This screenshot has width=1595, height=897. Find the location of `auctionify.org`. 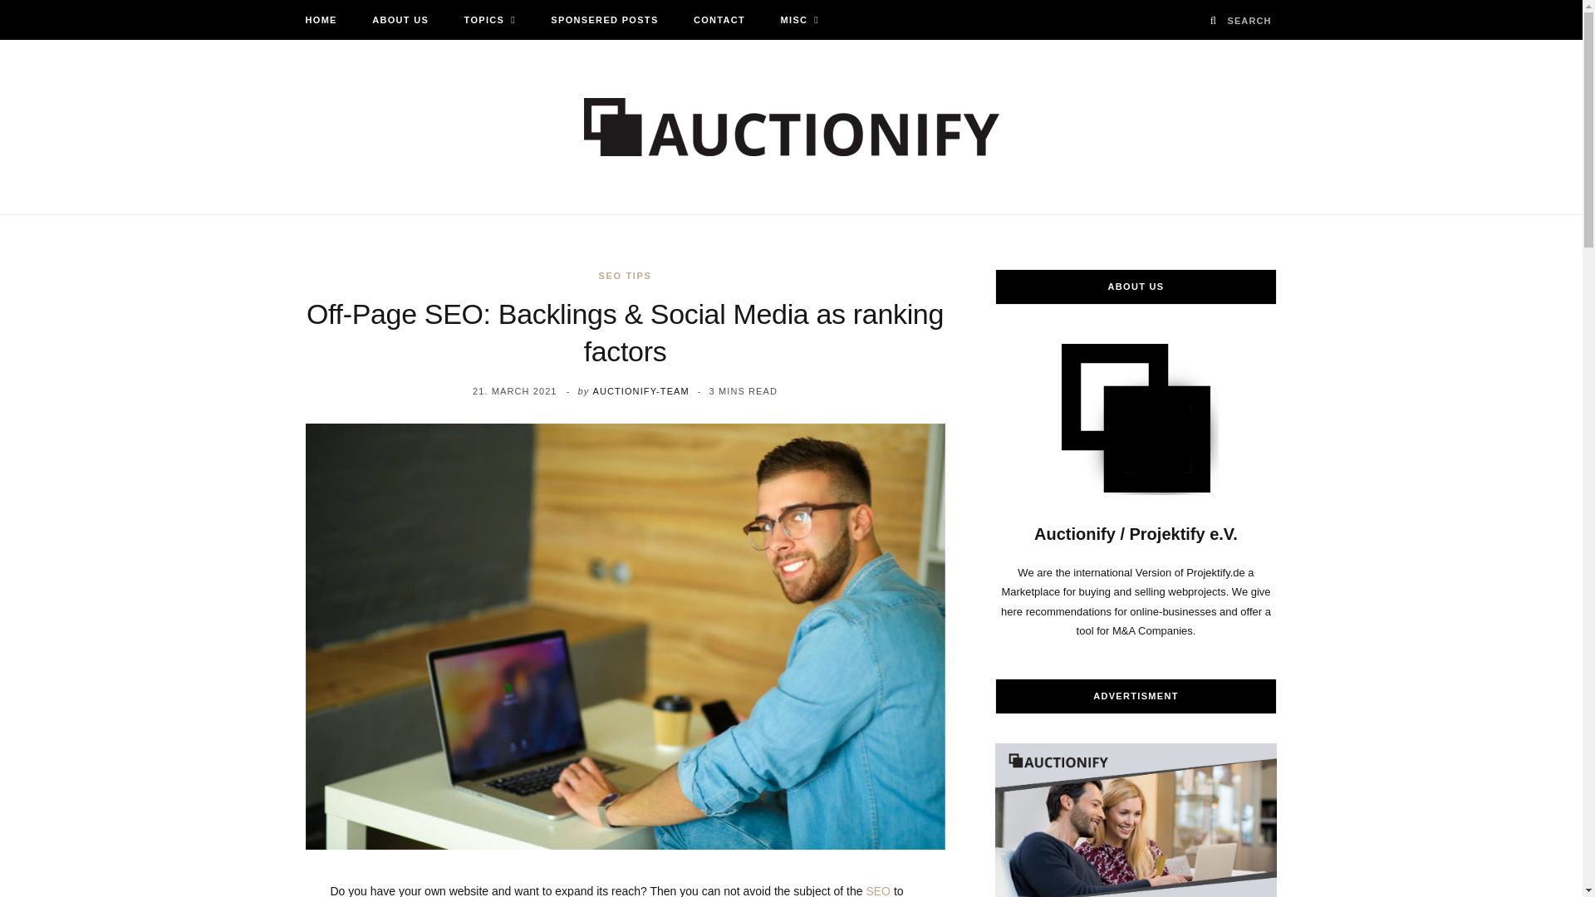

auctionify.org is located at coordinates (791, 126).